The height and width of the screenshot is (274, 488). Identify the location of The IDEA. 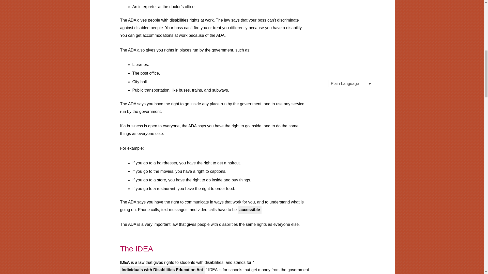
(136, 249).